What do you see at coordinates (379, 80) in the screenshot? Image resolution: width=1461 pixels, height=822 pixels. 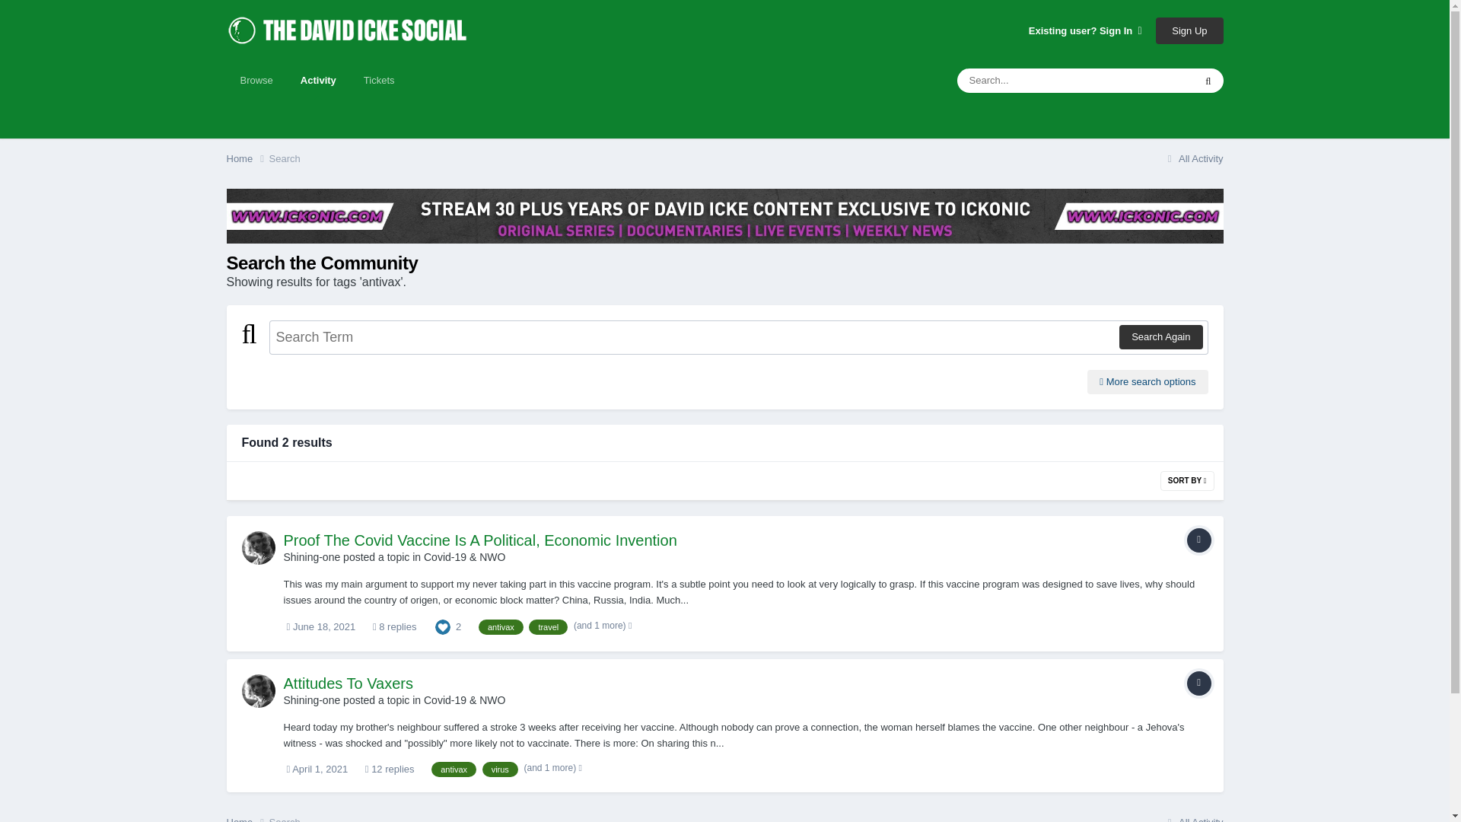 I see `Tickets` at bounding box center [379, 80].